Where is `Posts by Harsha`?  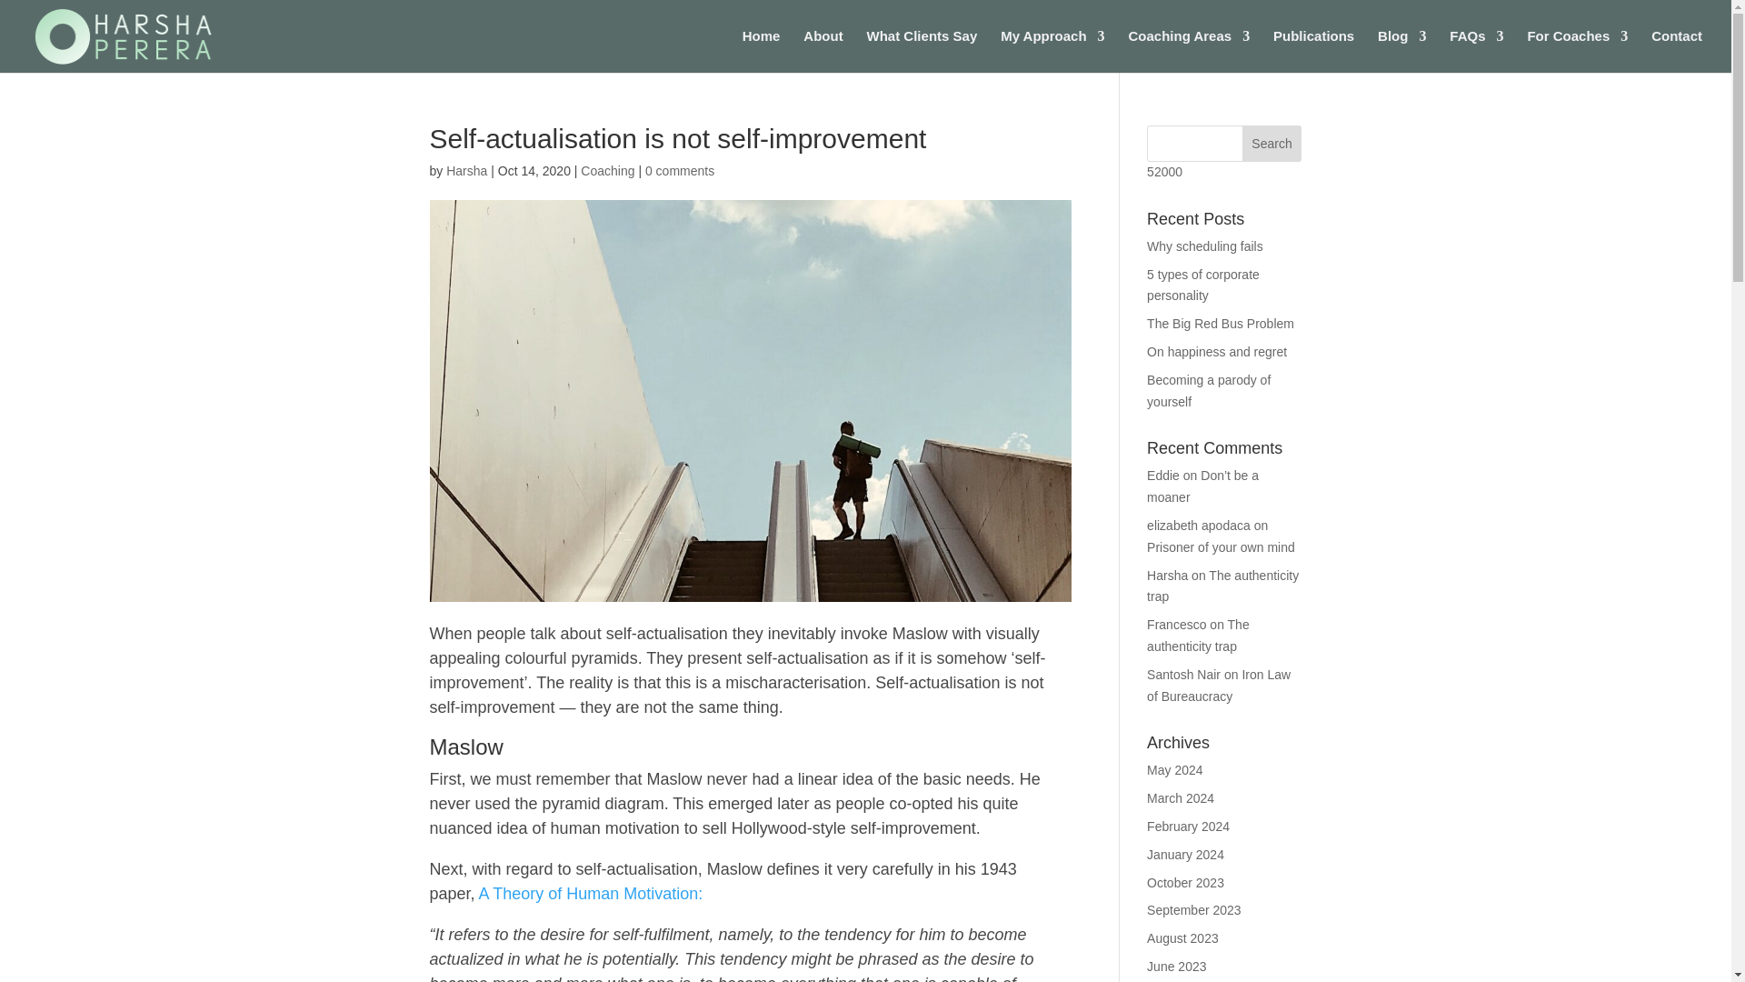 Posts by Harsha is located at coordinates (466, 171).